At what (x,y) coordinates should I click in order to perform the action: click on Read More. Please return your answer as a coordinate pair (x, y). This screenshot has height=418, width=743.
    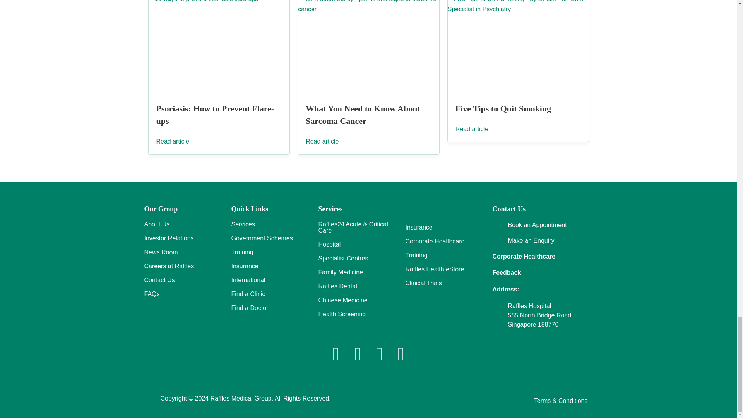
    Looking at the image, I should click on (328, 141).